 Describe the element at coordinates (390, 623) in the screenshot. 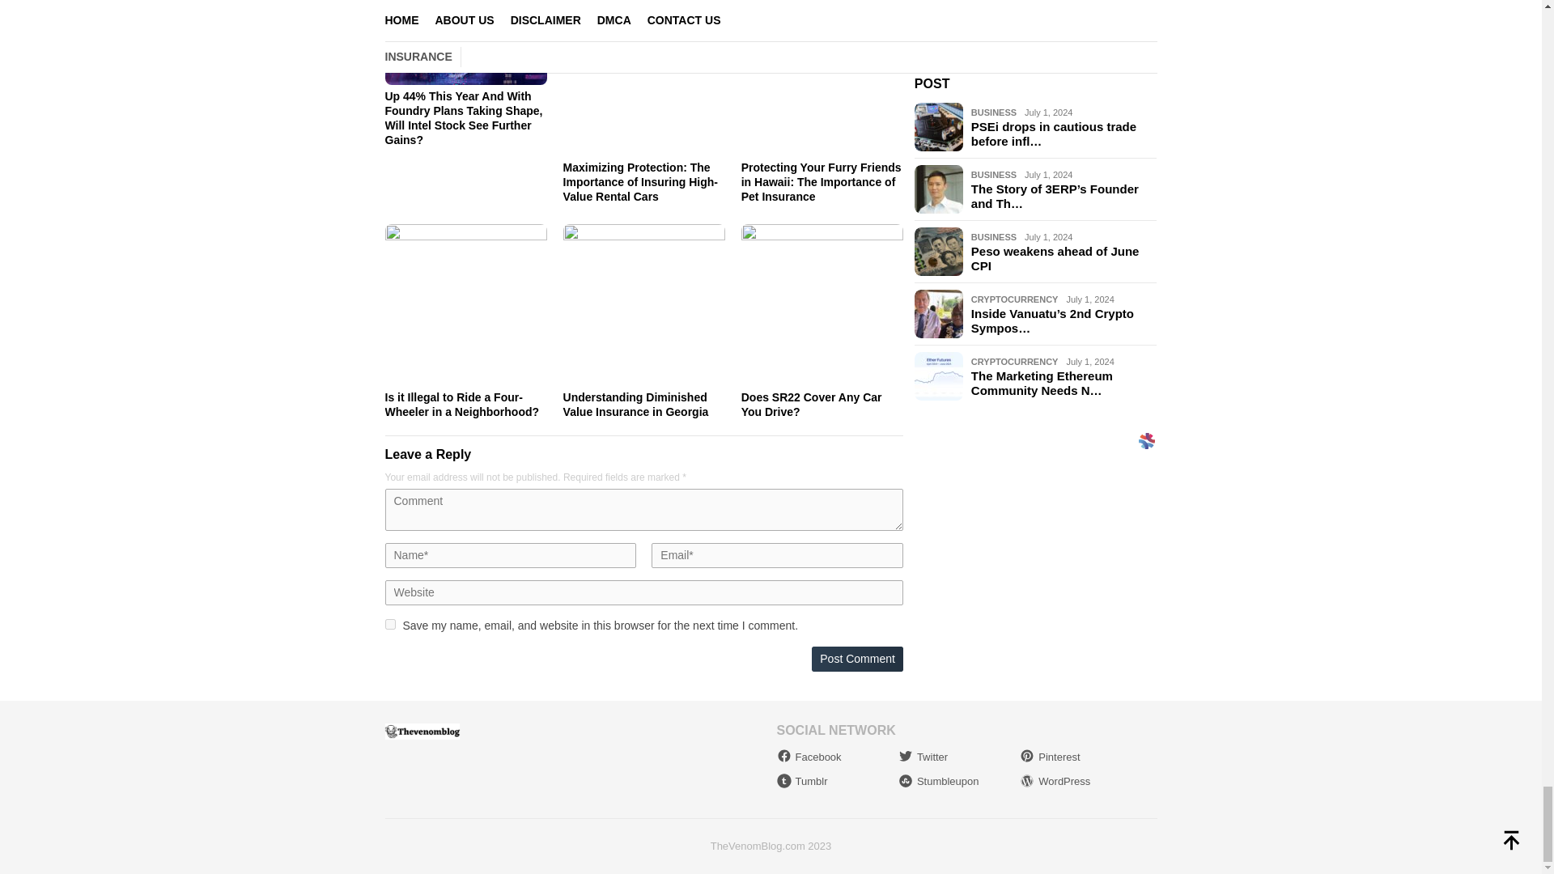

I see `yes` at that location.